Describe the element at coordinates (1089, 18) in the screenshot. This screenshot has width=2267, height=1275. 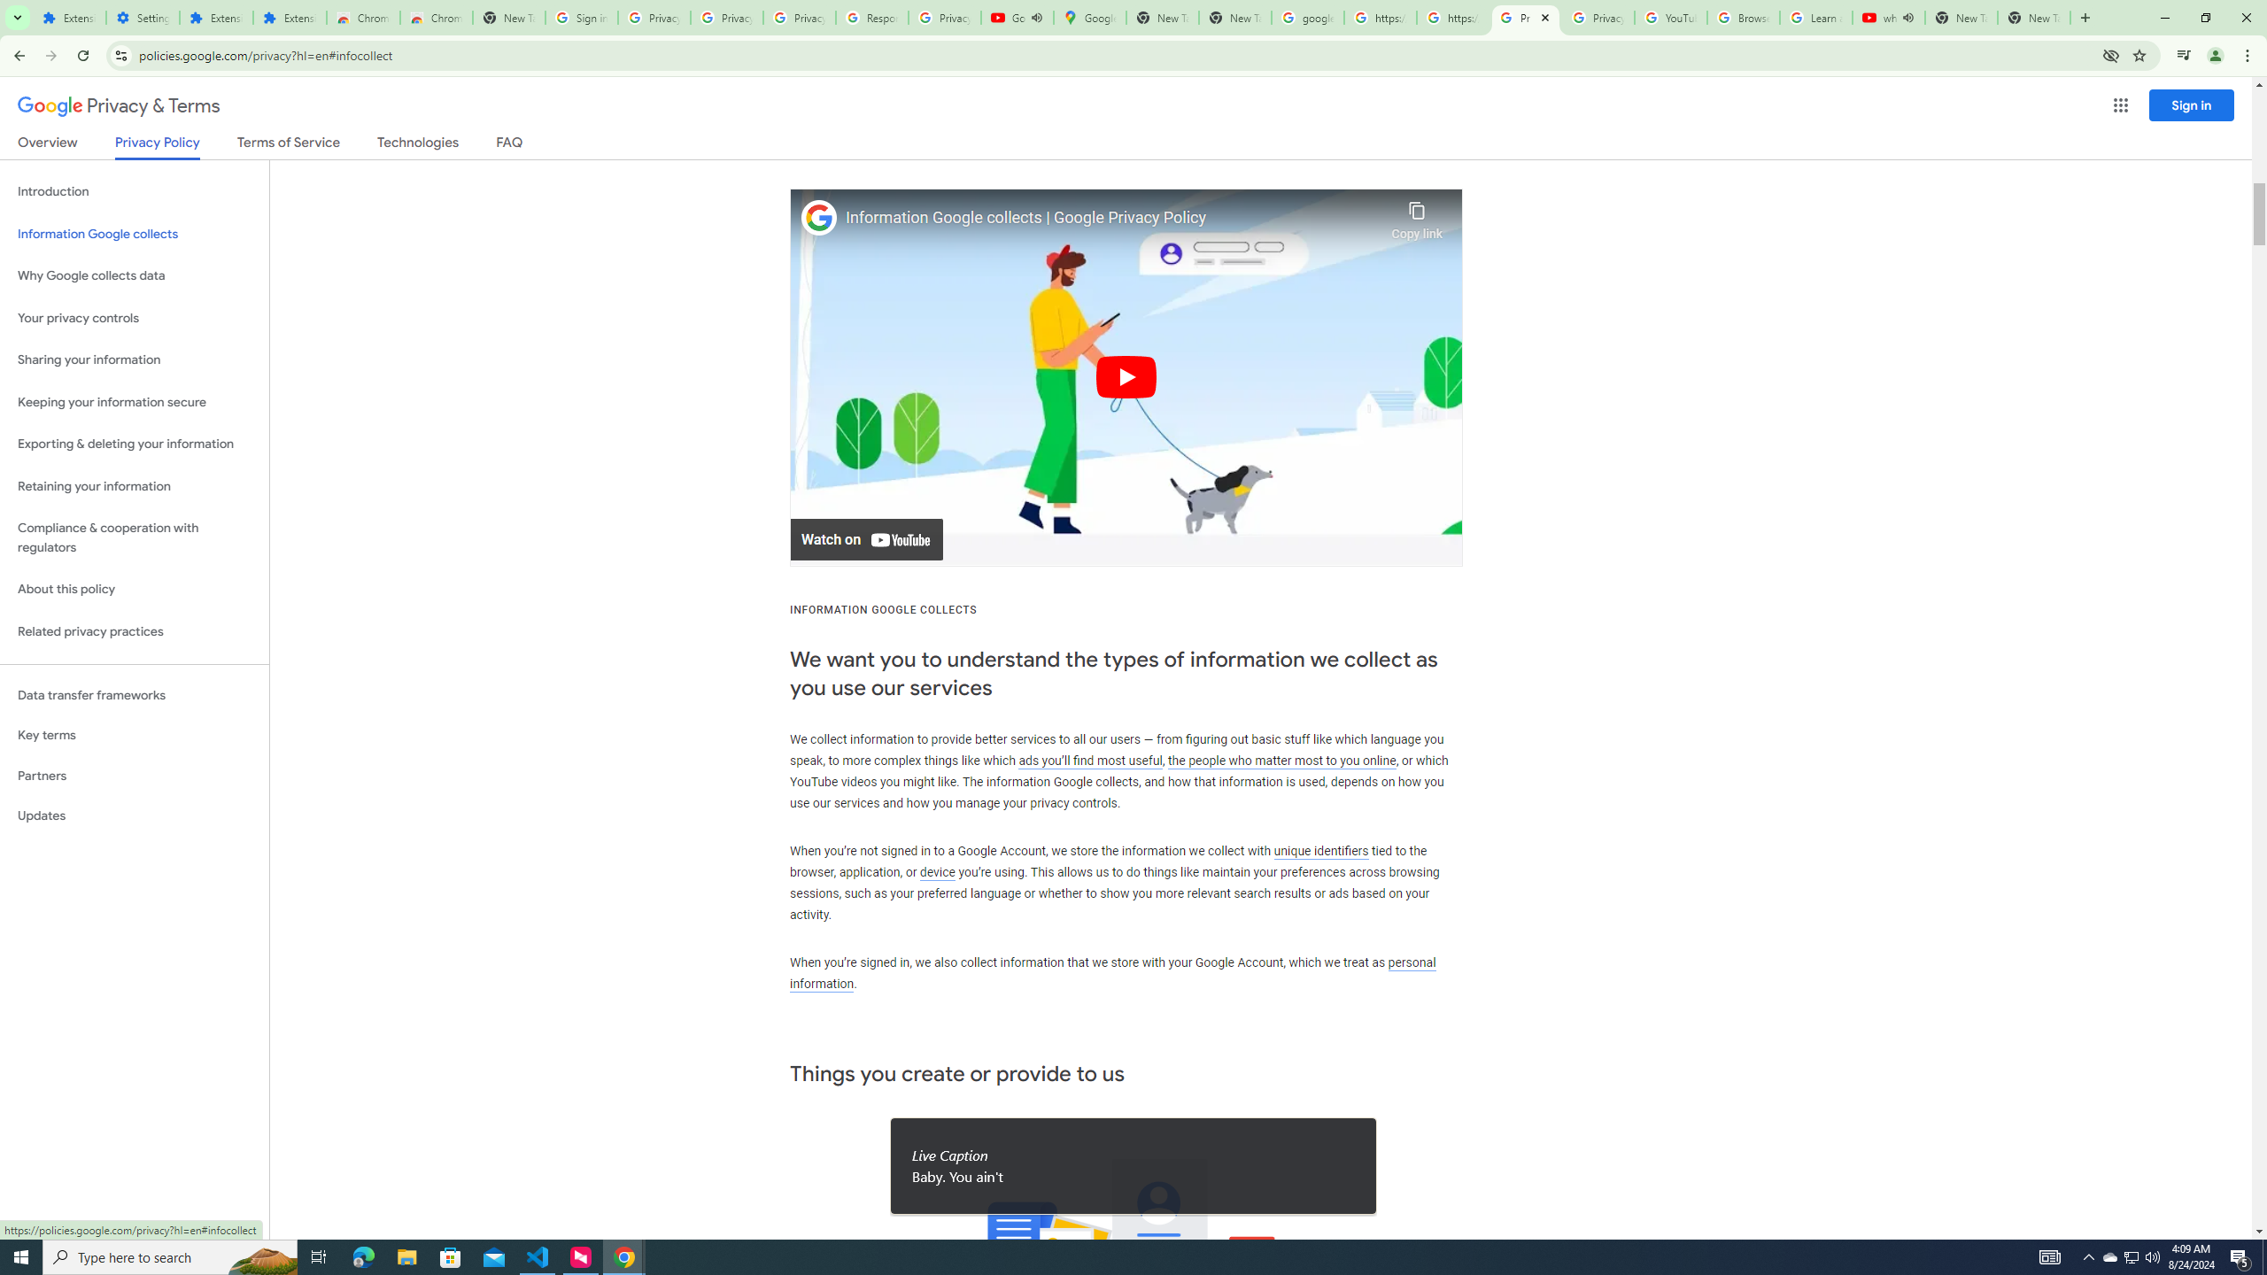
I see `Google Maps` at that location.